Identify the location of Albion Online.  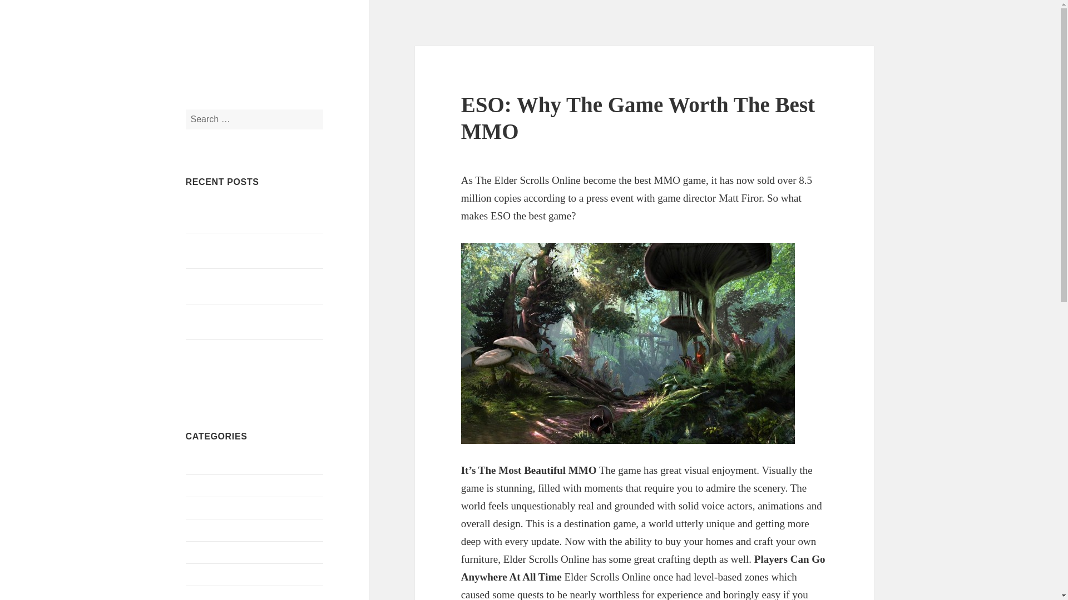
(211, 463).